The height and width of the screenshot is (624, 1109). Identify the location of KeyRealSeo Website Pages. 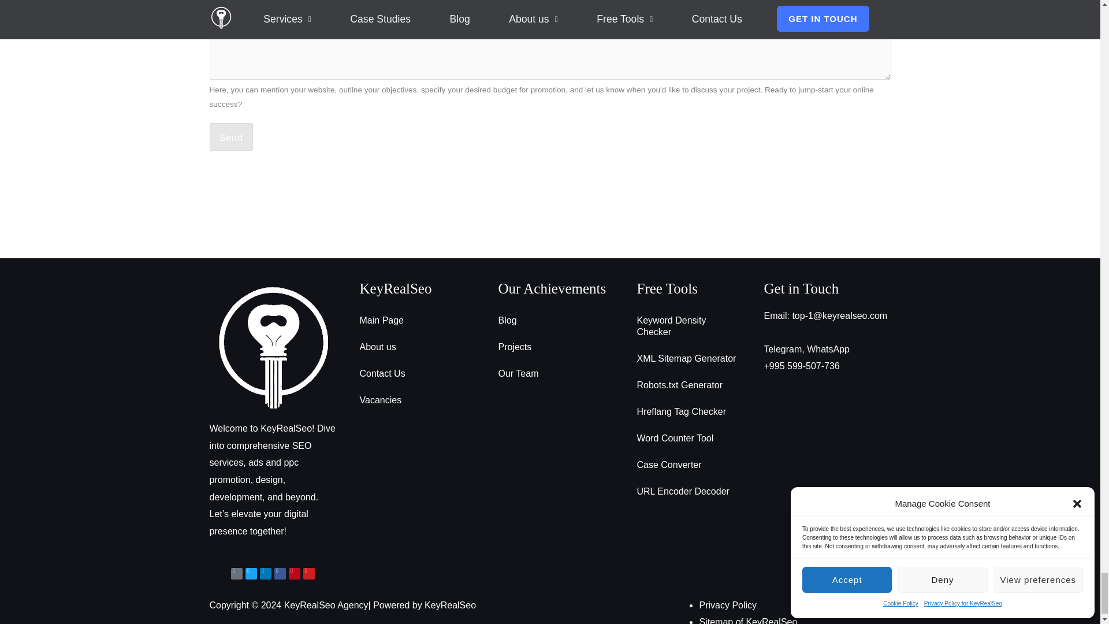
(747, 621).